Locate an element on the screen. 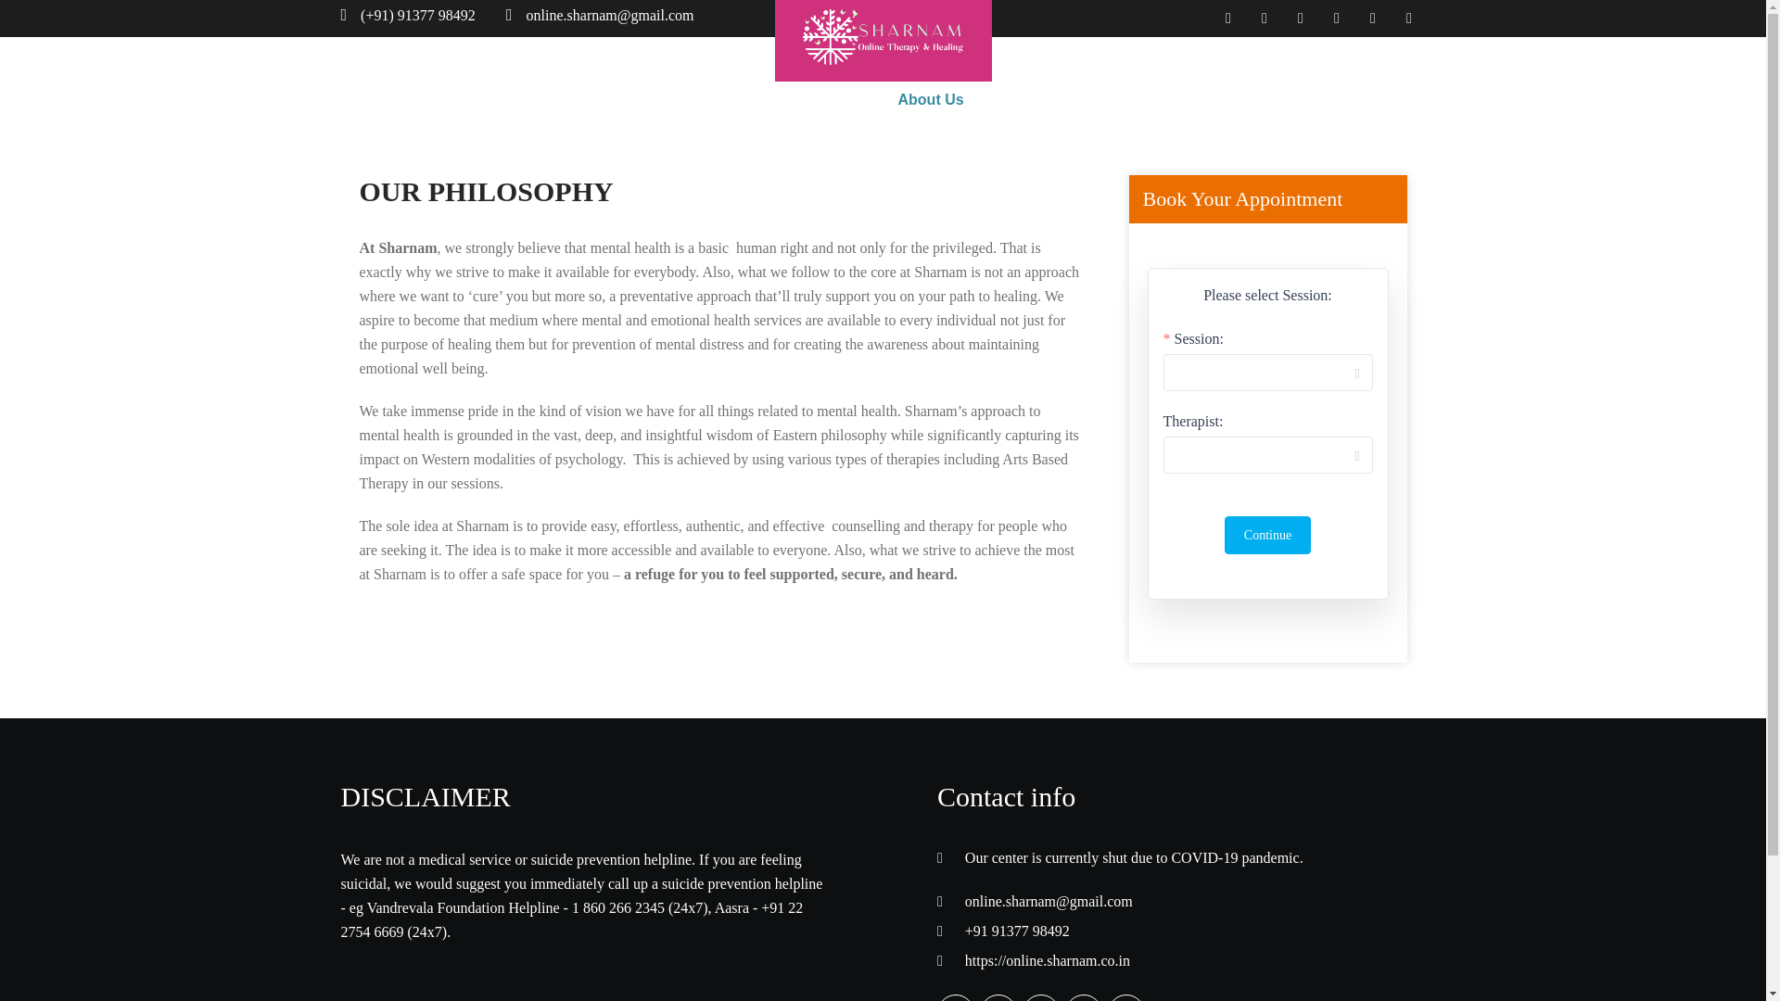 This screenshot has width=1780, height=1001. Contact Us is located at coordinates (1240, 100).